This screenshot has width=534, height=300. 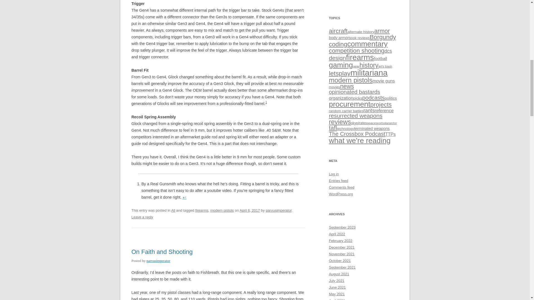 What do you see at coordinates (142, 217) in the screenshot?
I see `Leave a reply` at bounding box center [142, 217].